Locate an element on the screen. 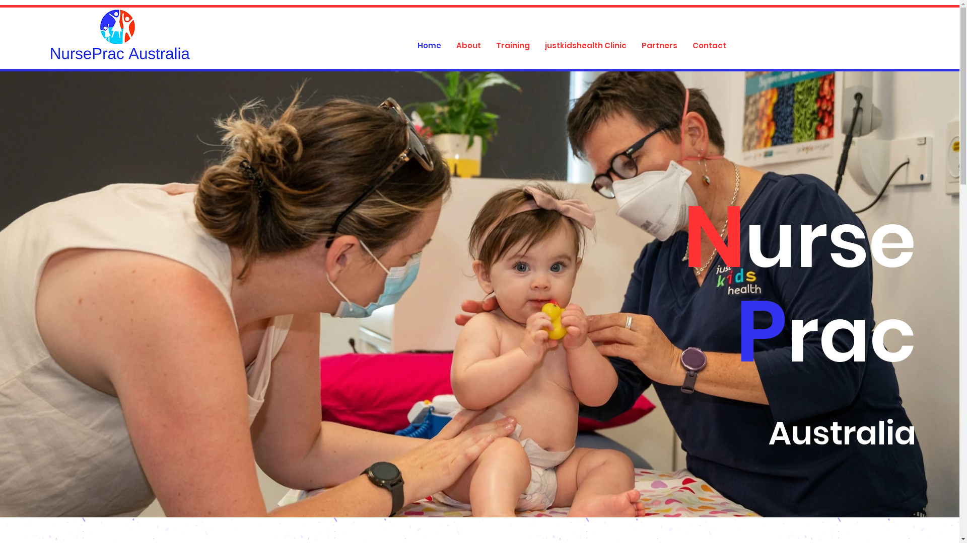 This screenshot has width=967, height=543. NPA Logo small image large font.png is located at coordinates (119, 34).